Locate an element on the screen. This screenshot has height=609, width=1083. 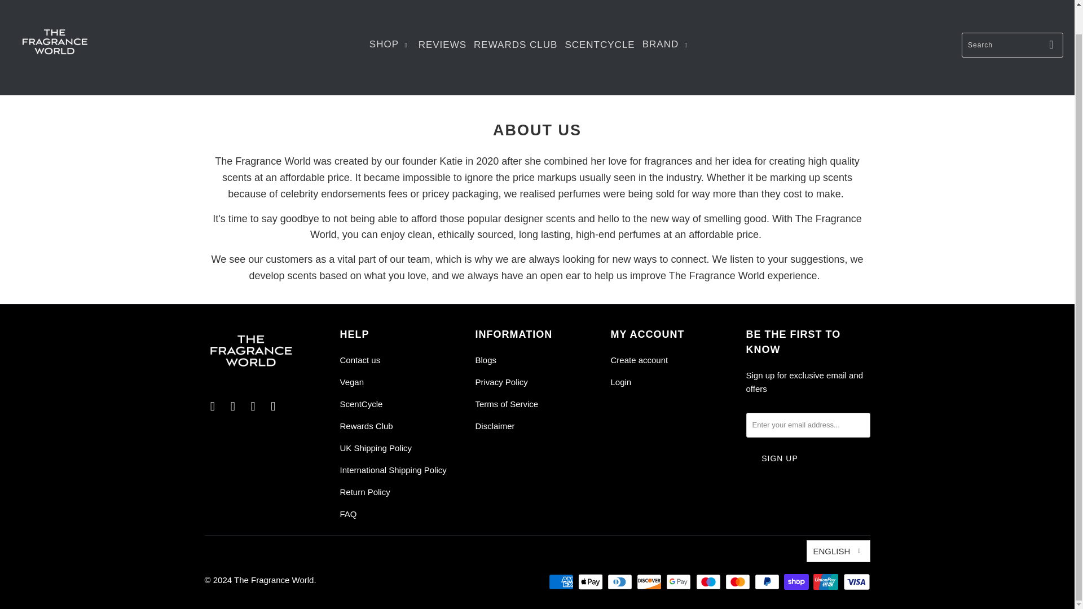
Mastercard is located at coordinates (739, 582).